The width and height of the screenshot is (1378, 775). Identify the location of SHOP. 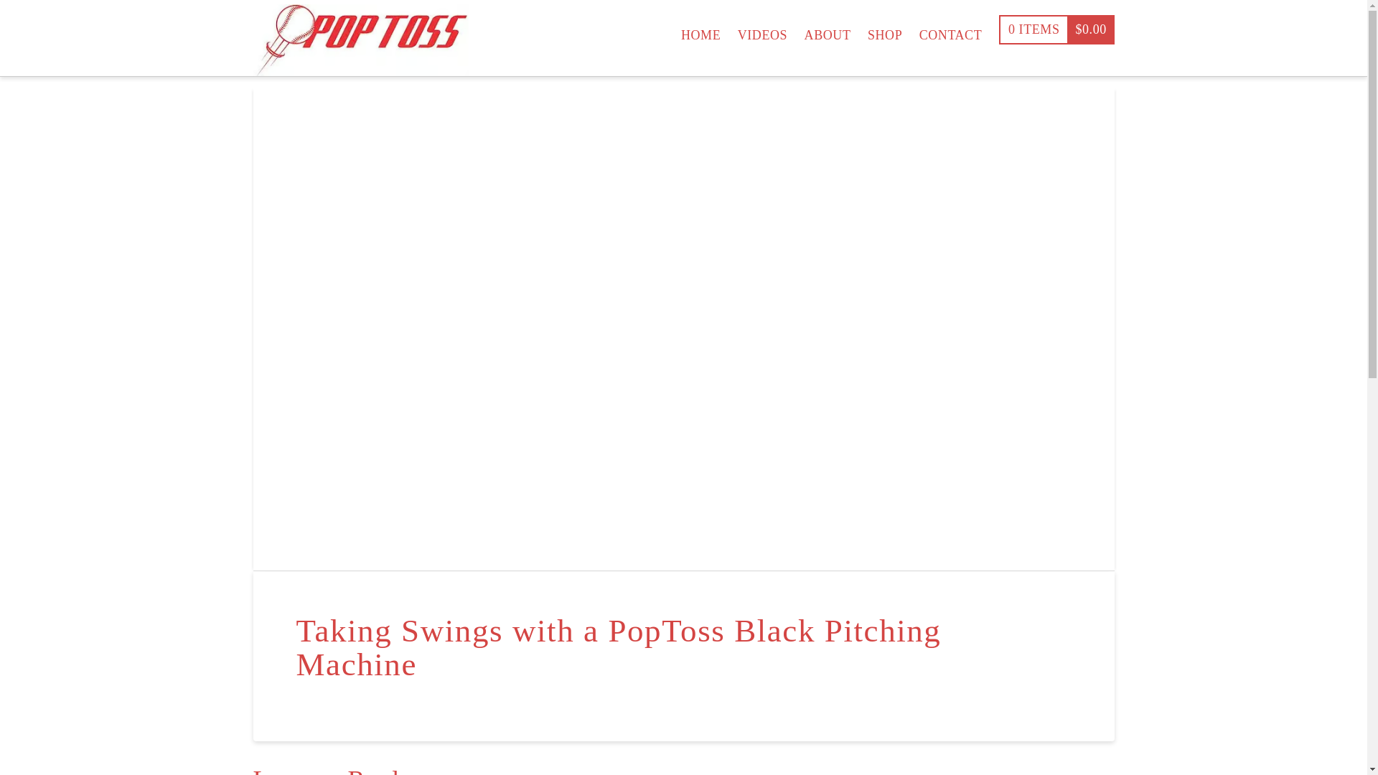
(885, 29).